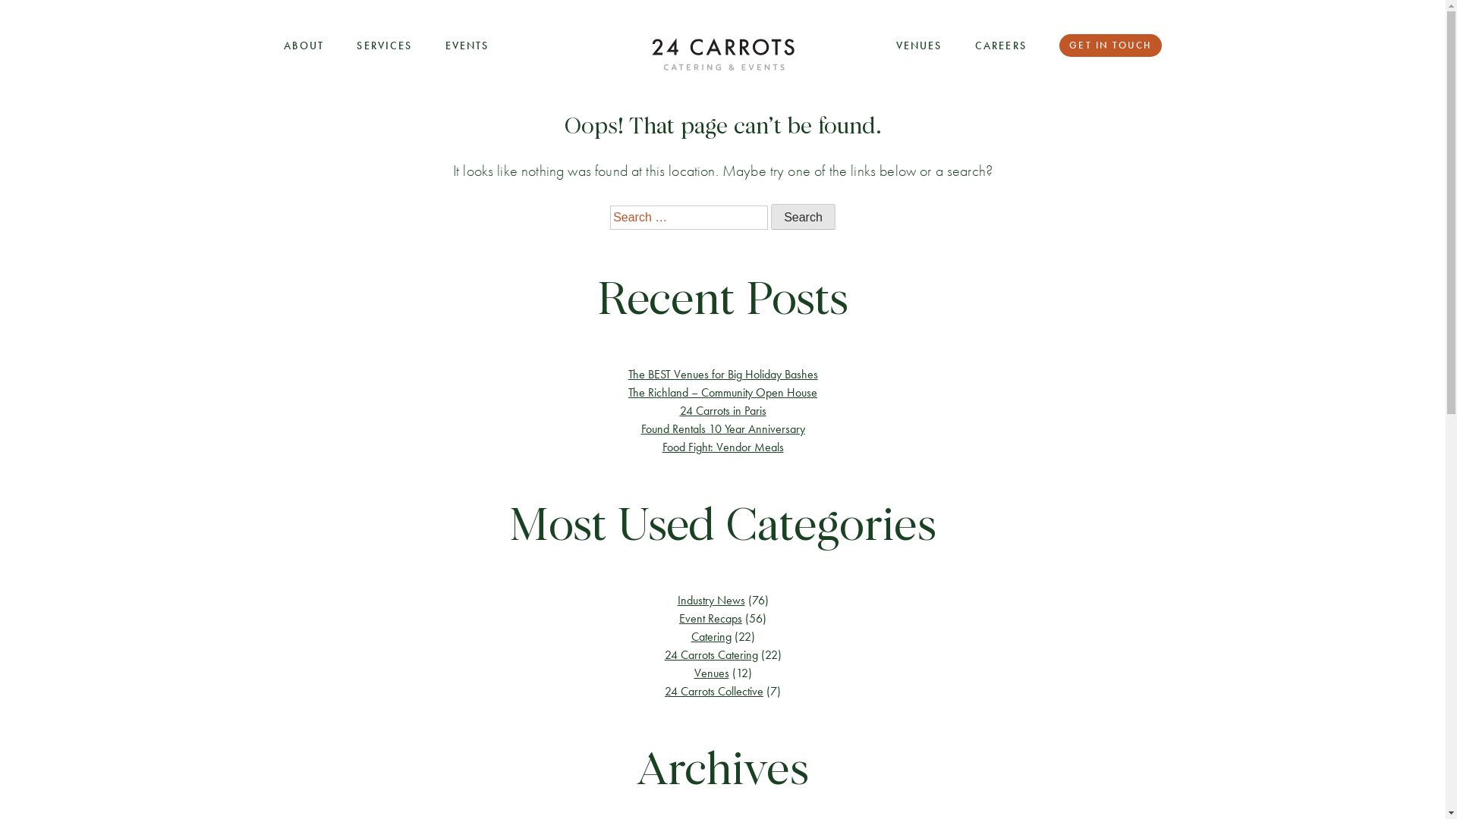 The width and height of the screenshot is (1457, 819). Describe the element at coordinates (722, 429) in the screenshot. I see `Found Rentals 10 Year Anniversary` at that location.